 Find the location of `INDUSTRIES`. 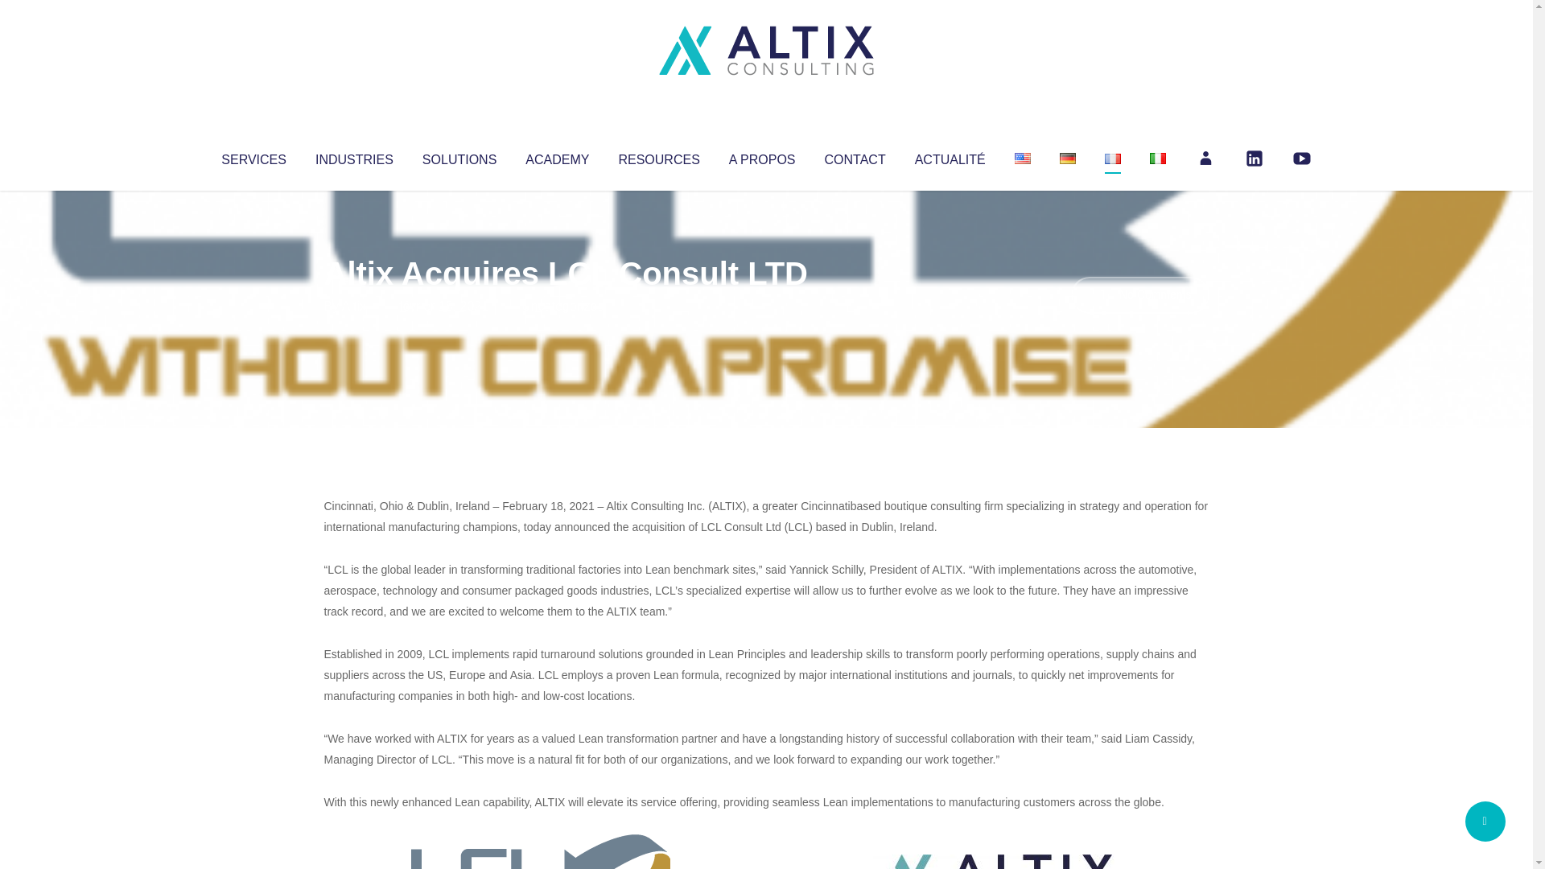

INDUSTRIES is located at coordinates (354, 156).